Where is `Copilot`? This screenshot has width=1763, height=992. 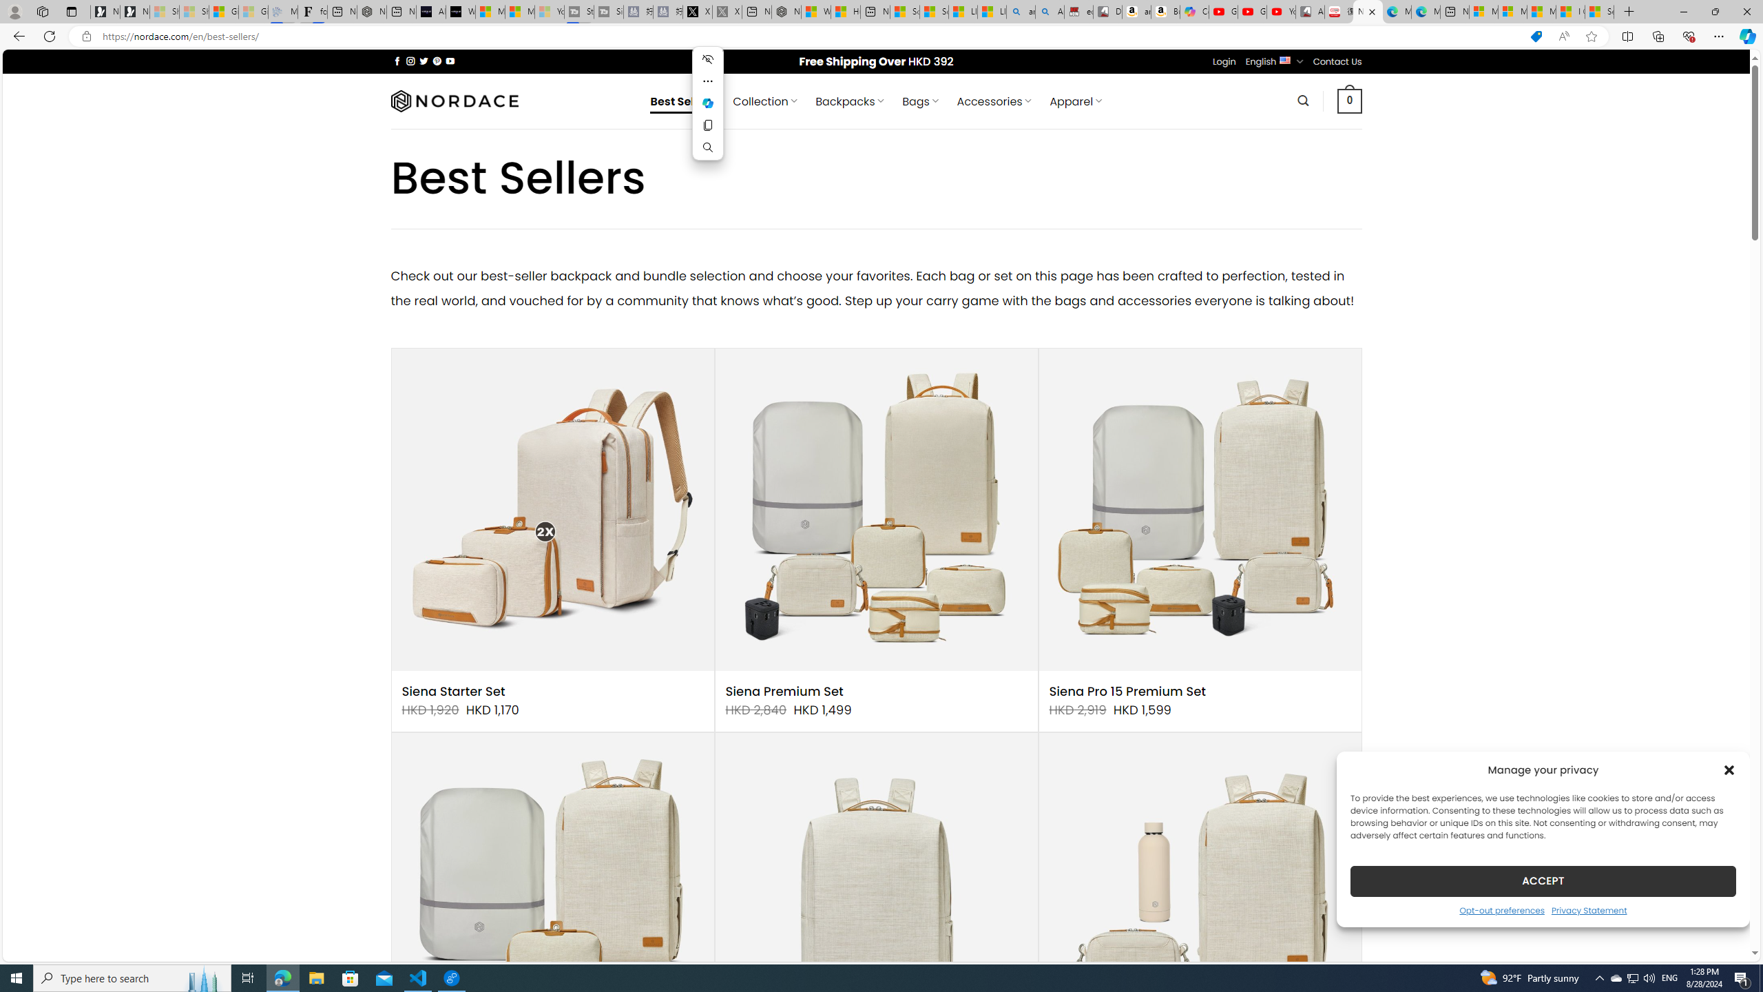 Copilot is located at coordinates (1194, 12).